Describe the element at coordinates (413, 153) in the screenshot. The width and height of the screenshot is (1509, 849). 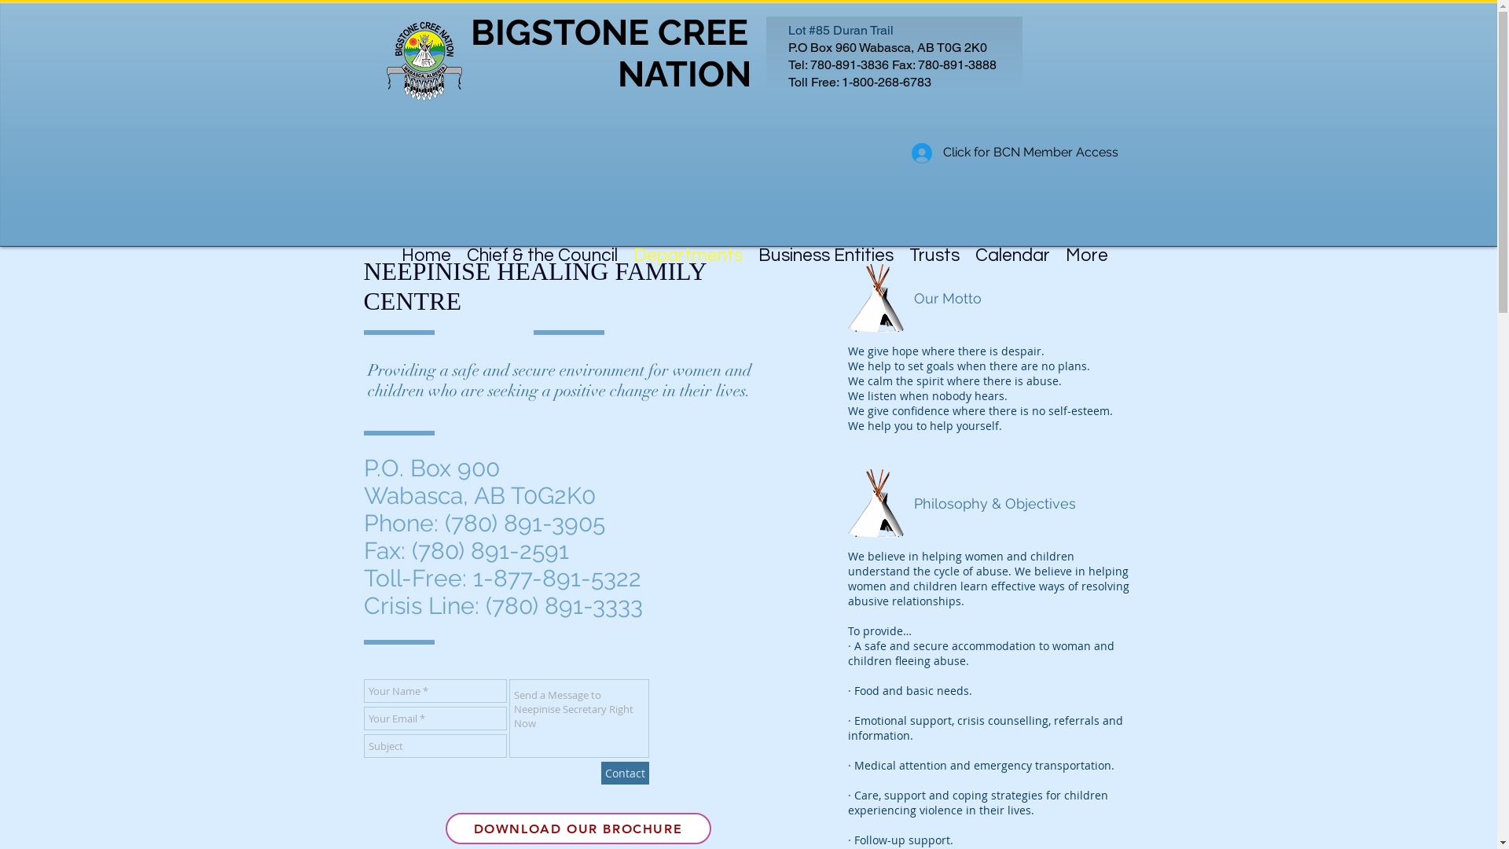
I see `Wix Hit Counter` at that location.